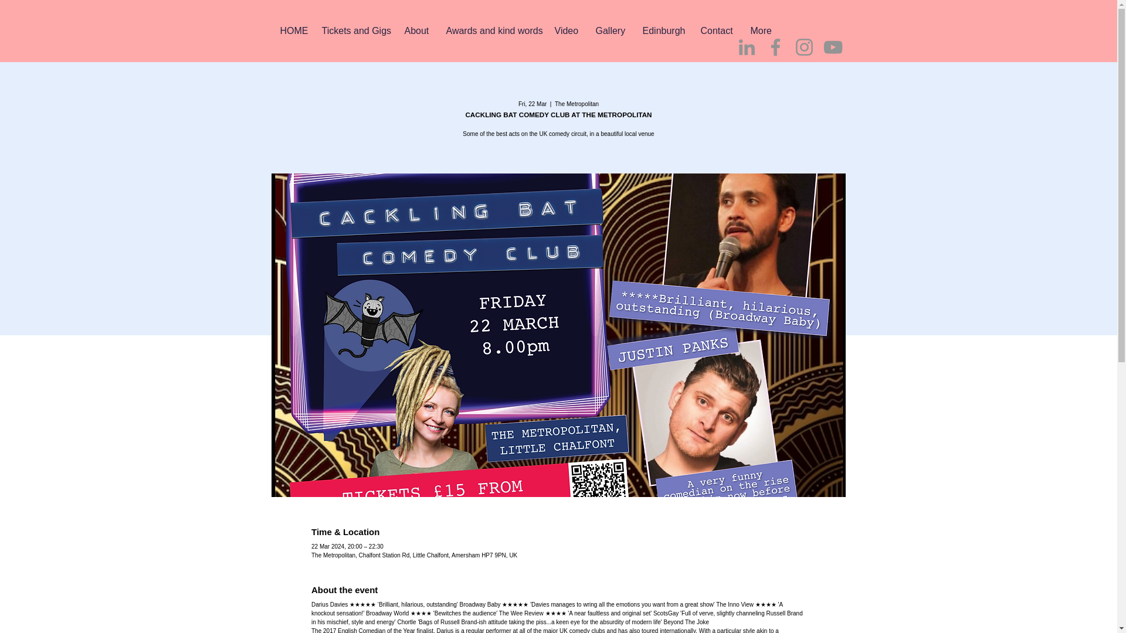  I want to click on HOME, so click(292, 30).